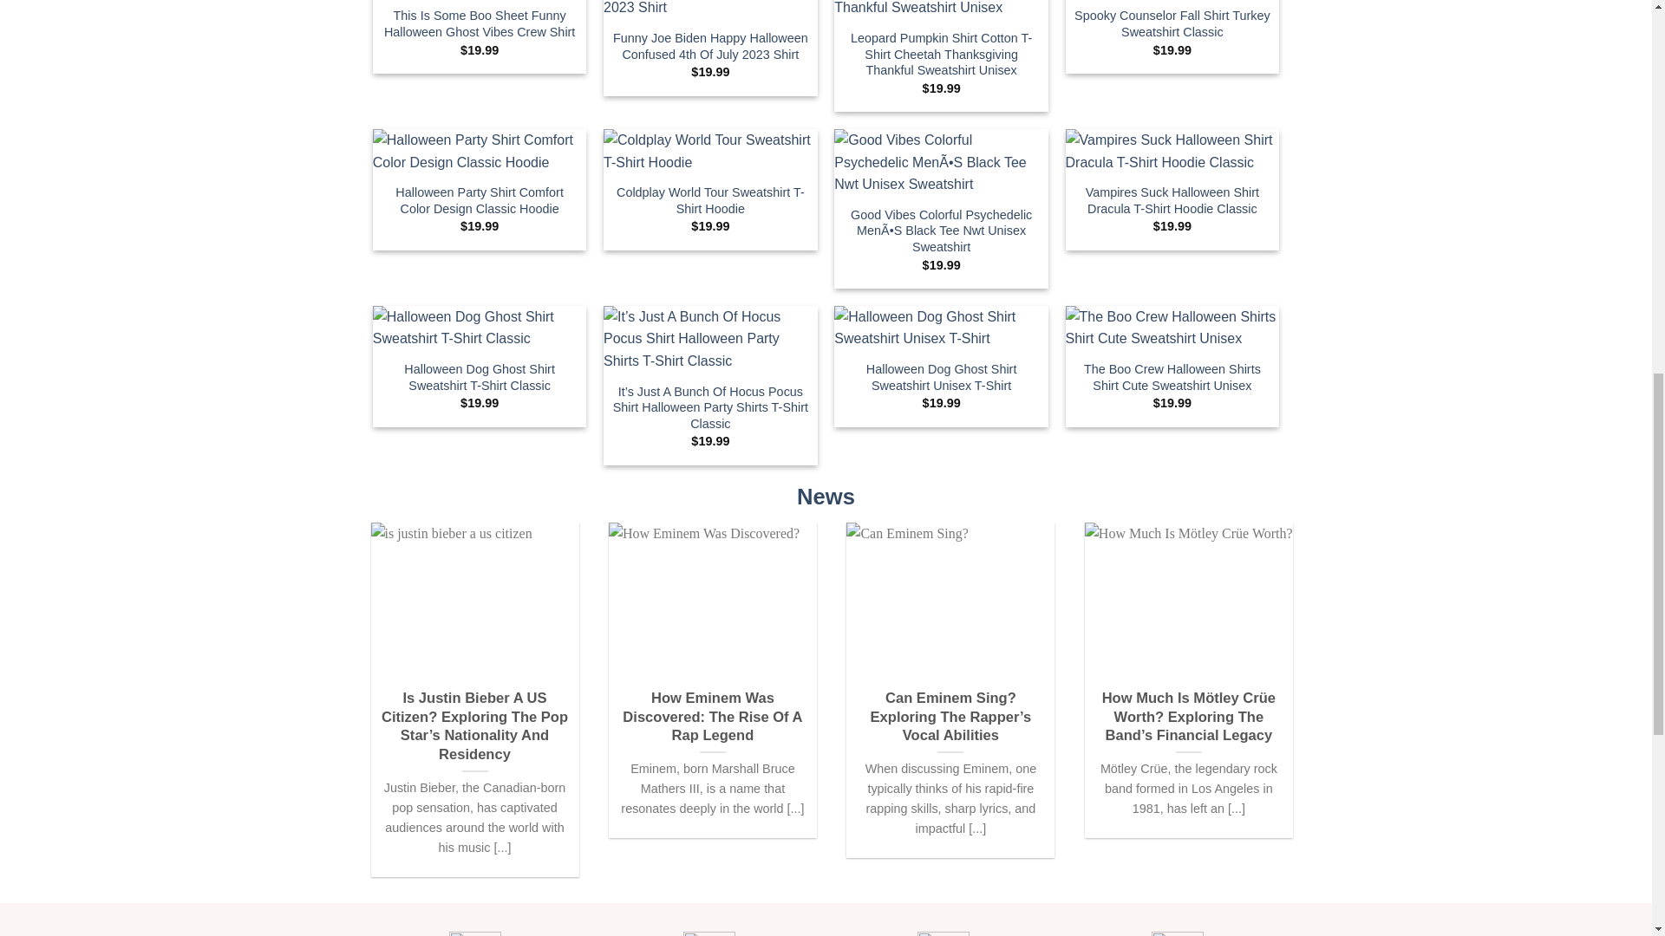 The height and width of the screenshot is (936, 1665). Describe the element at coordinates (480, 151) in the screenshot. I see `Halloween Party Shirt Comfort Color Design Classic Hoodie` at that location.